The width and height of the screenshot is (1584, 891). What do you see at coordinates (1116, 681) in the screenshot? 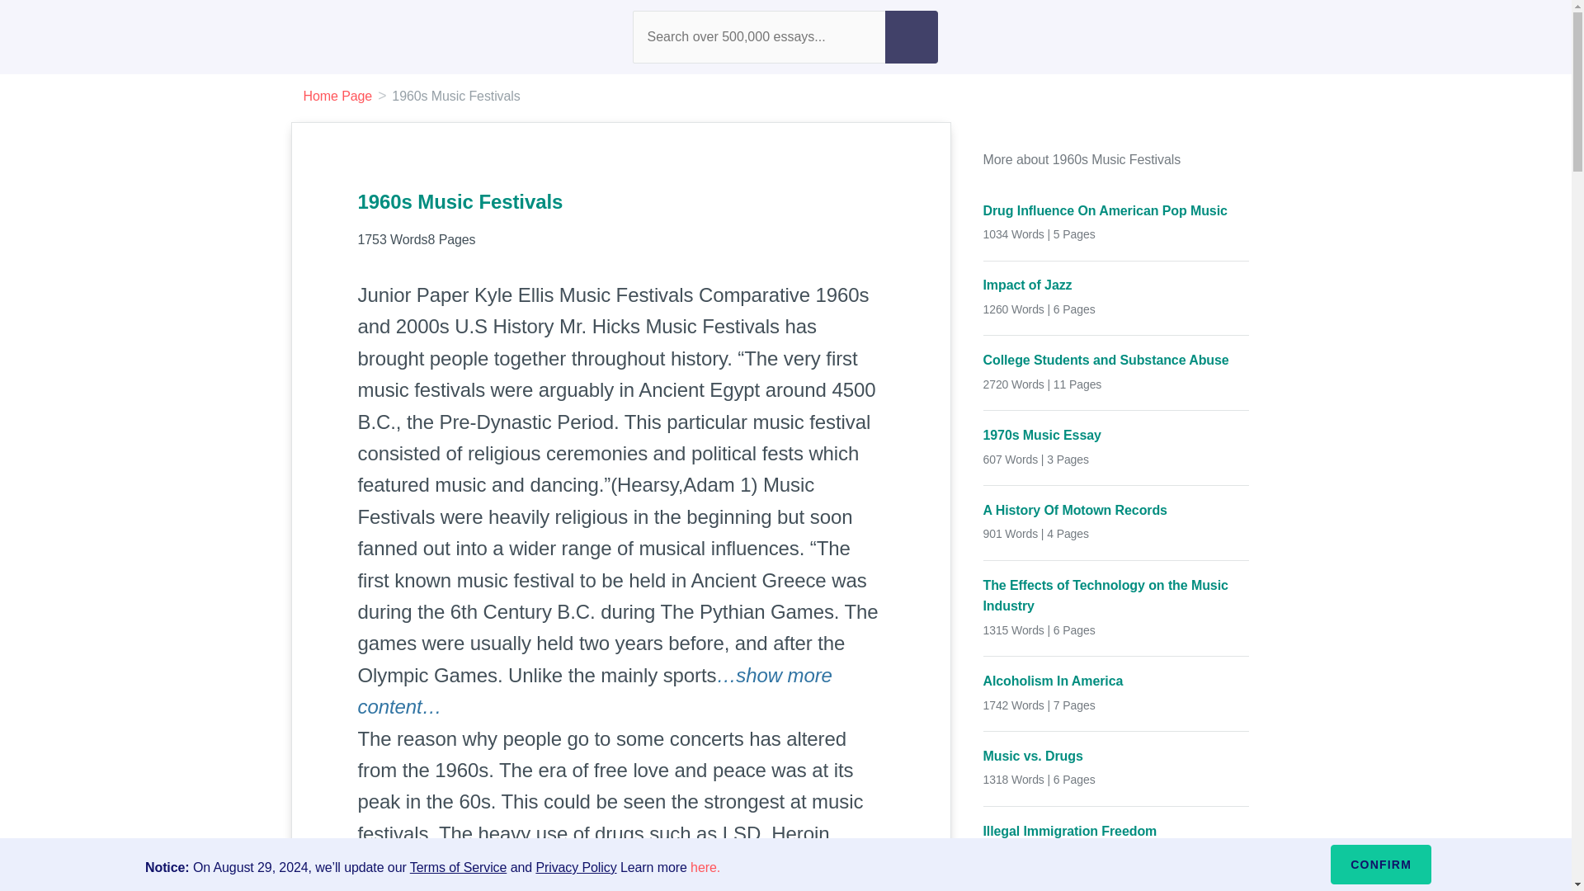
I see `Alcoholism In America` at bounding box center [1116, 681].